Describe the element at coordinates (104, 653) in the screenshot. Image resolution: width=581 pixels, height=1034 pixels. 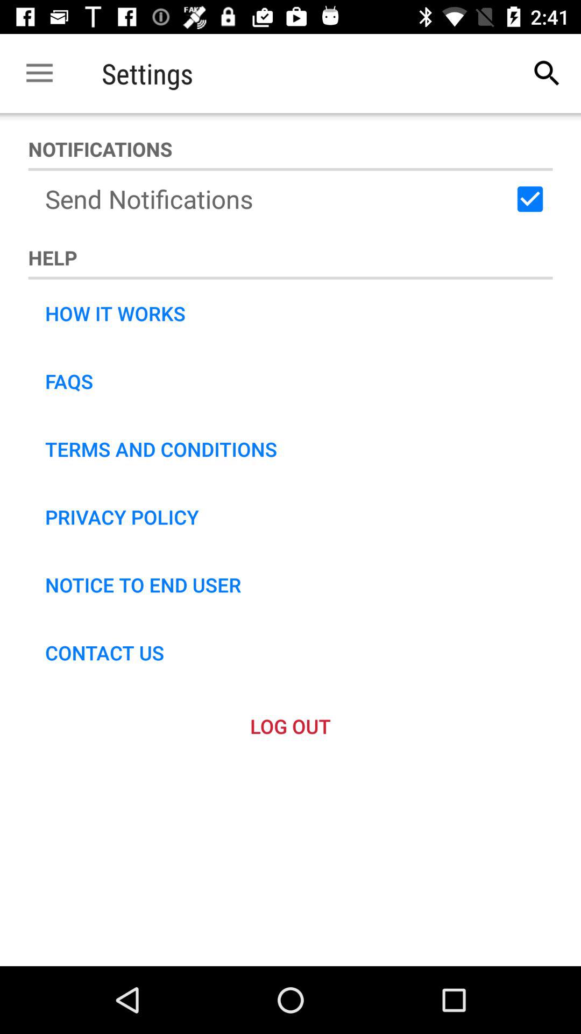
I see `turn off item below the notice to end item` at that location.